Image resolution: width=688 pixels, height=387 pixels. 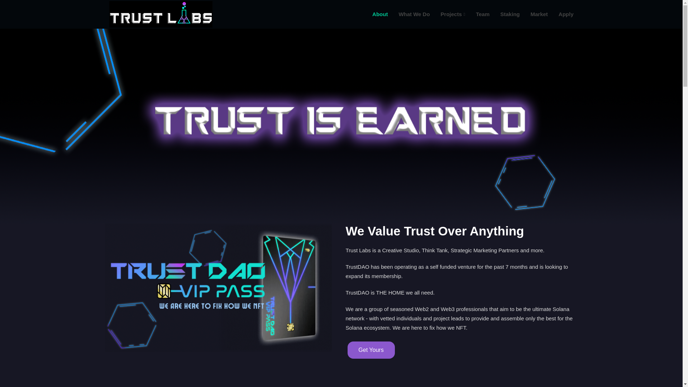 I want to click on About, so click(x=375, y=14).